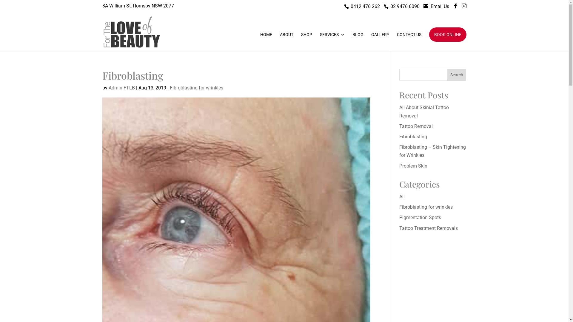 The width and height of the screenshot is (573, 322). What do you see at coordinates (196, 88) in the screenshot?
I see `Fibroblasting for wrinkles` at bounding box center [196, 88].